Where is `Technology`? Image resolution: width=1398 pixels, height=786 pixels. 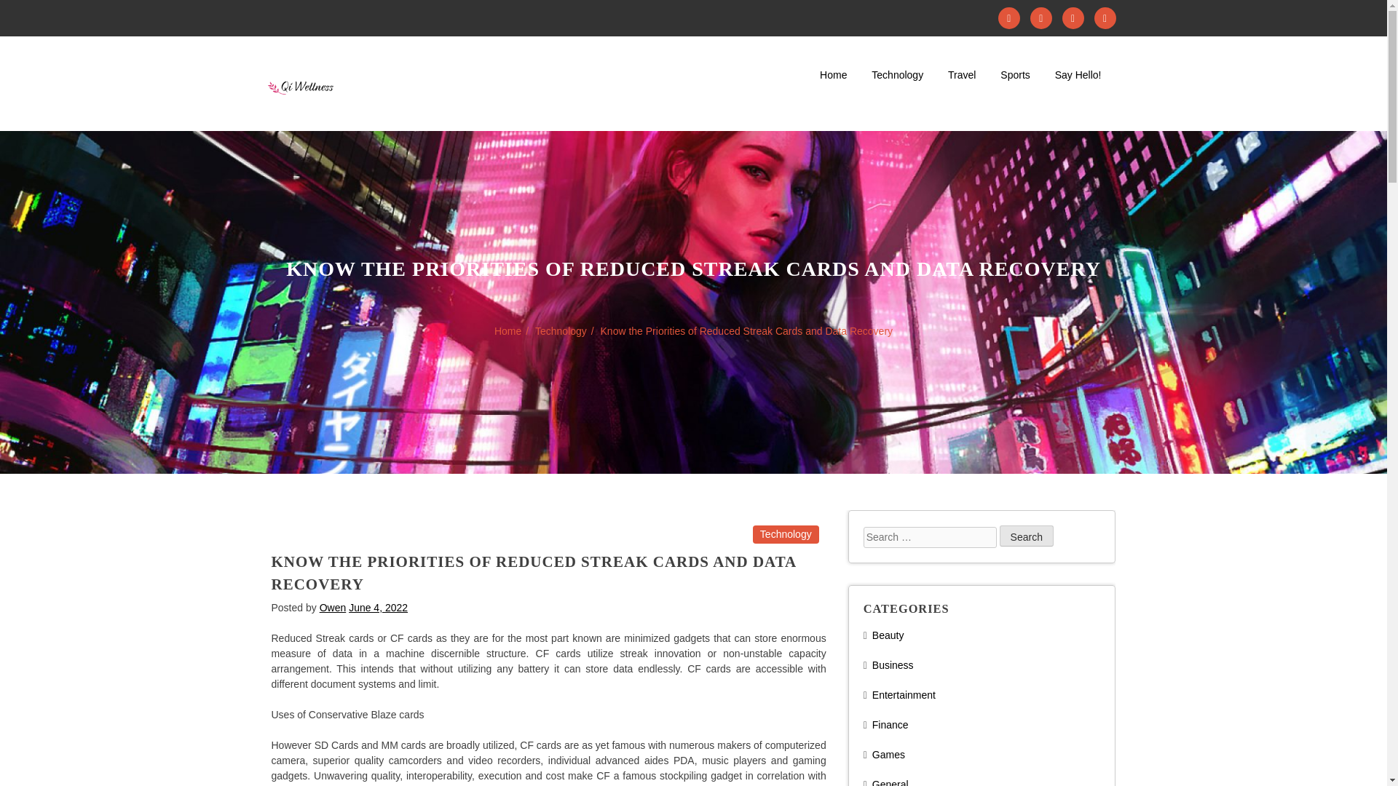 Technology is located at coordinates (786, 533).